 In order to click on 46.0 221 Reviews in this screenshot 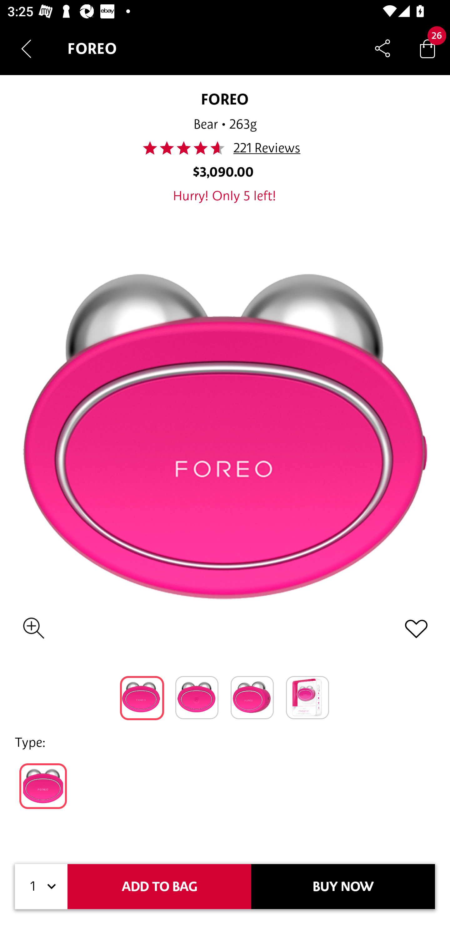, I will do `click(225, 148)`.